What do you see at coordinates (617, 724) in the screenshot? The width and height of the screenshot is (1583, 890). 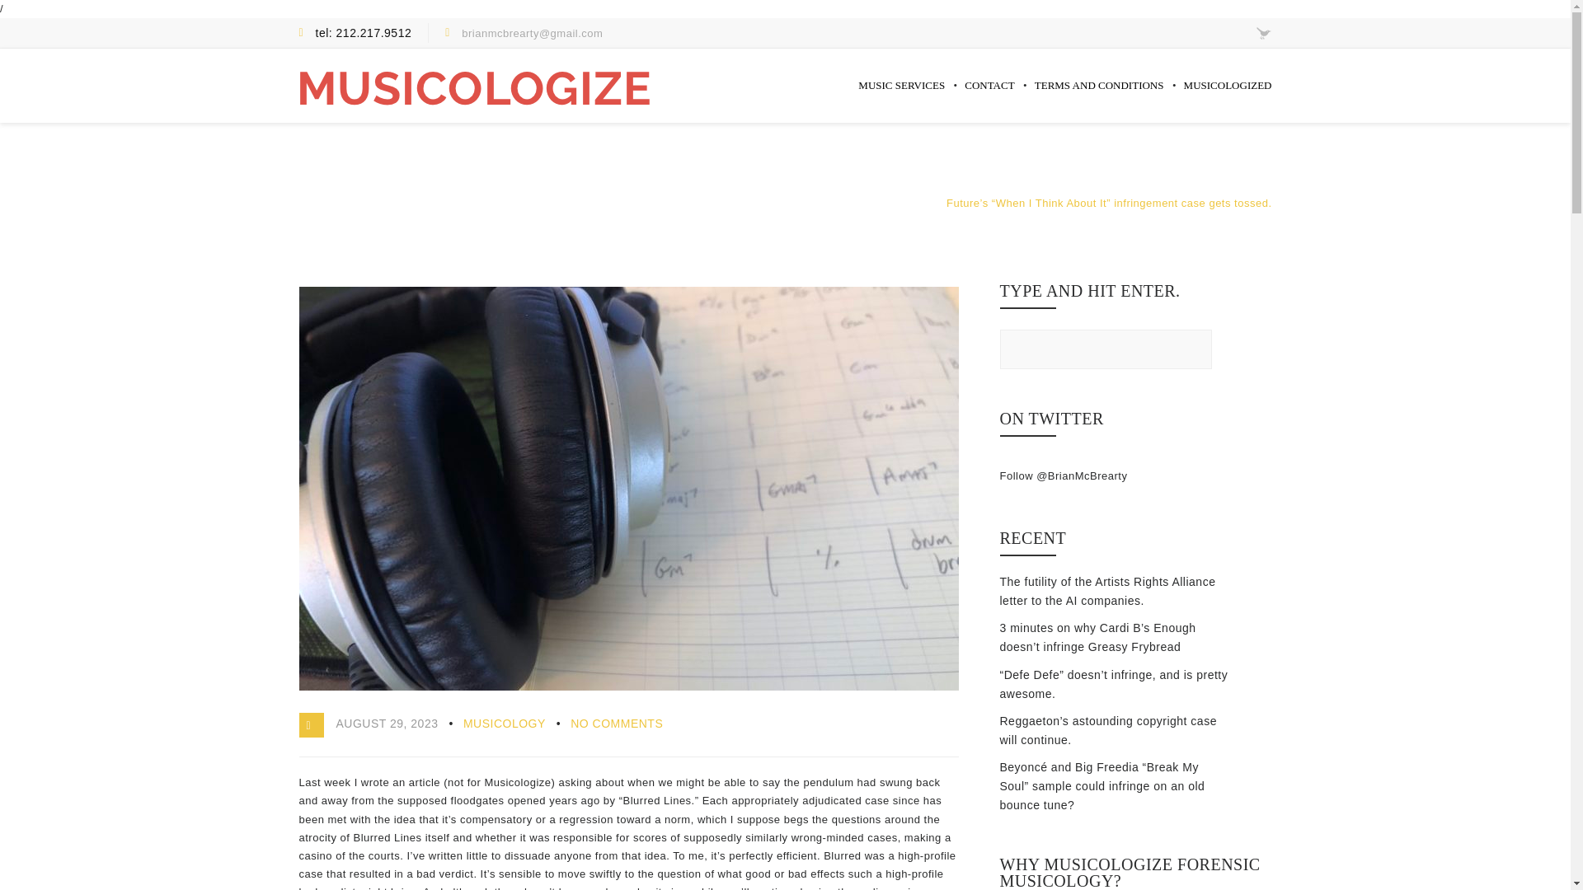 I see `NO COMMENTS` at bounding box center [617, 724].